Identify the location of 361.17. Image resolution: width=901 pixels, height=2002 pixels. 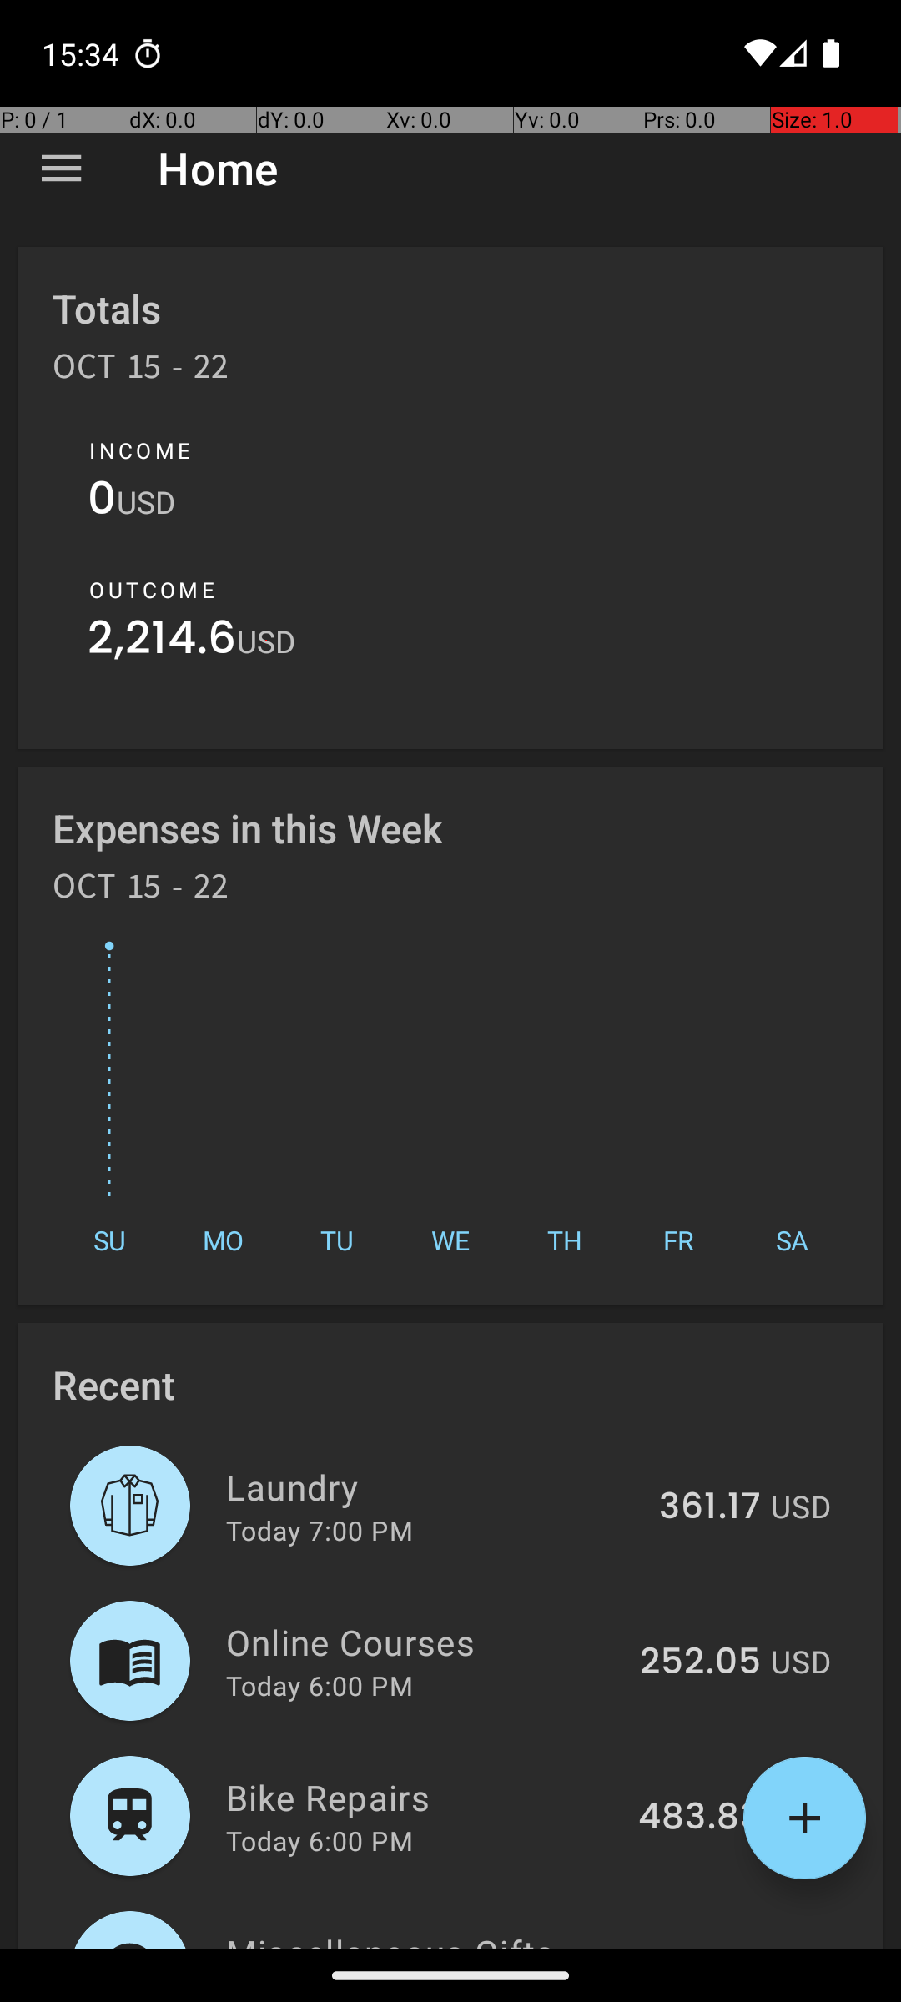
(710, 1507).